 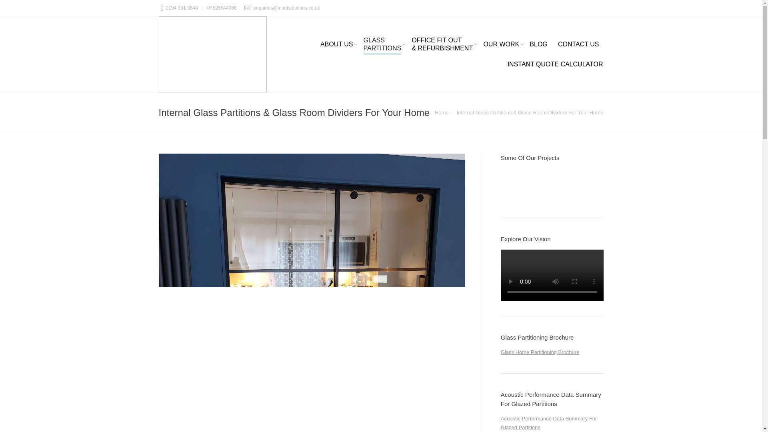 I want to click on CONTACT US, so click(x=555, y=65).